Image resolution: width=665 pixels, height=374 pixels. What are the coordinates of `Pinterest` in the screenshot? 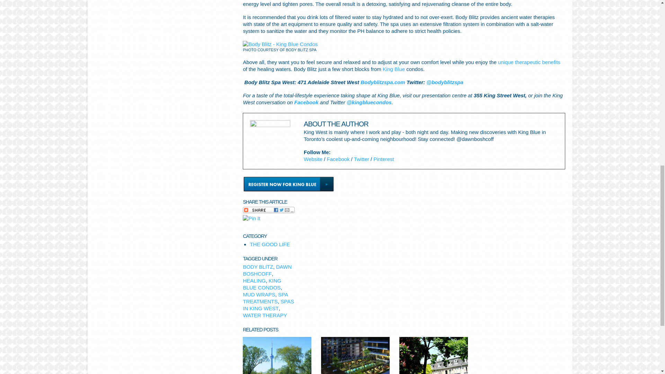 It's located at (383, 159).